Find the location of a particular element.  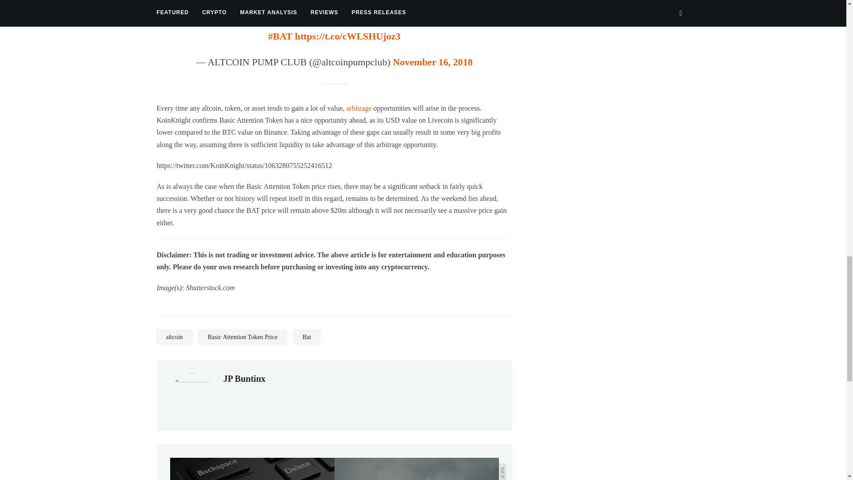

November 16, 2018 is located at coordinates (432, 62).